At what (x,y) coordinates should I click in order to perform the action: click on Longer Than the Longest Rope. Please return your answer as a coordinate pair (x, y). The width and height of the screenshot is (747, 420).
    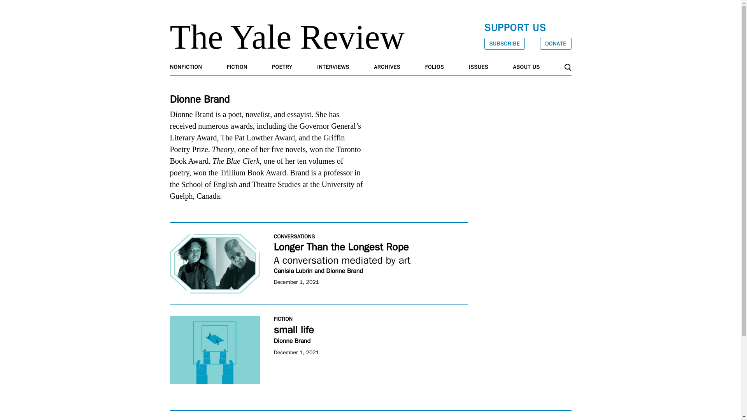
    Looking at the image, I should click on (214, 263).